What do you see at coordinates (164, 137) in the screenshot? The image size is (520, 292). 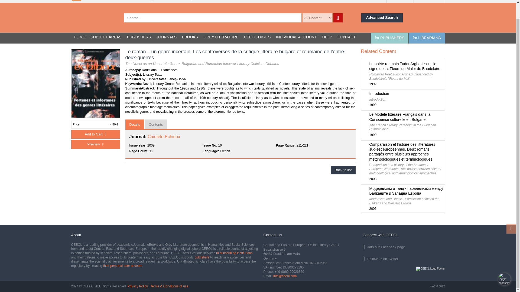 I see `Caietele Echinox` at bounding box center [164, 137].